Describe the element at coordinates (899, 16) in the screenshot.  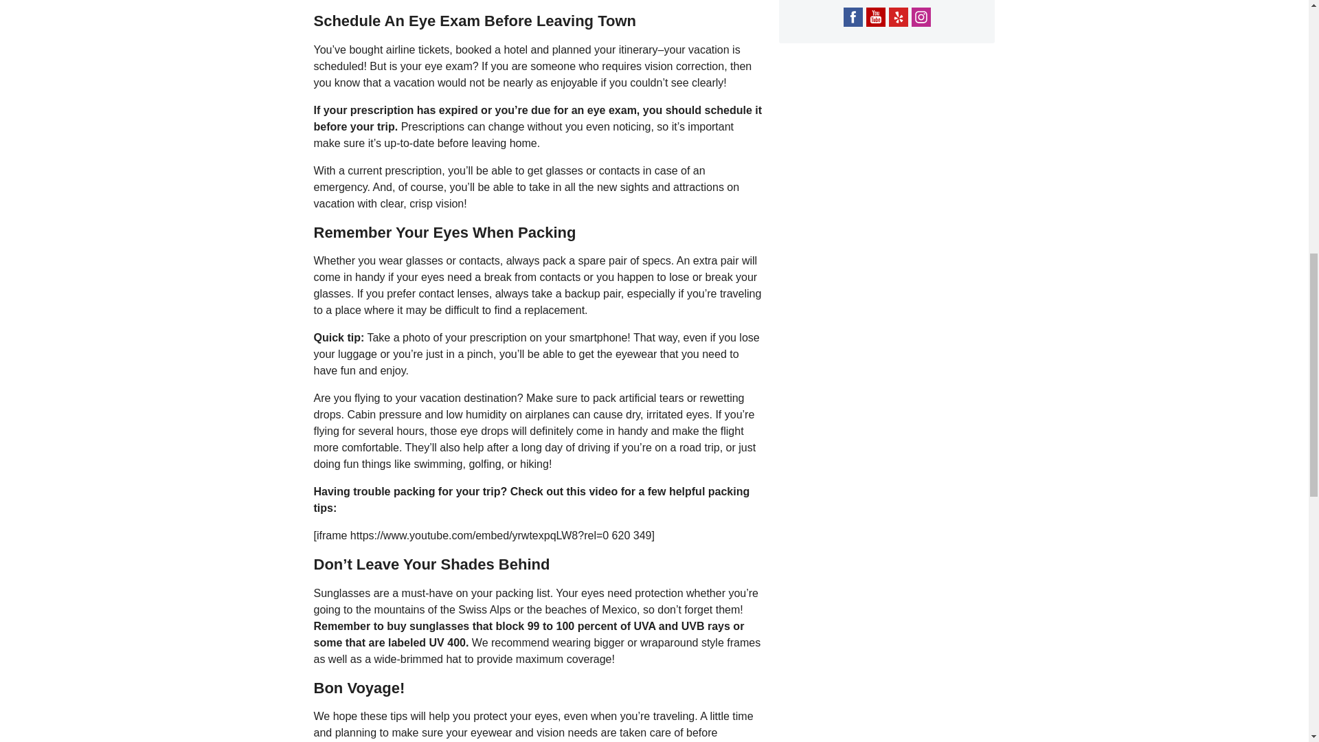
I see `Go to our Yelp Page` at that location.